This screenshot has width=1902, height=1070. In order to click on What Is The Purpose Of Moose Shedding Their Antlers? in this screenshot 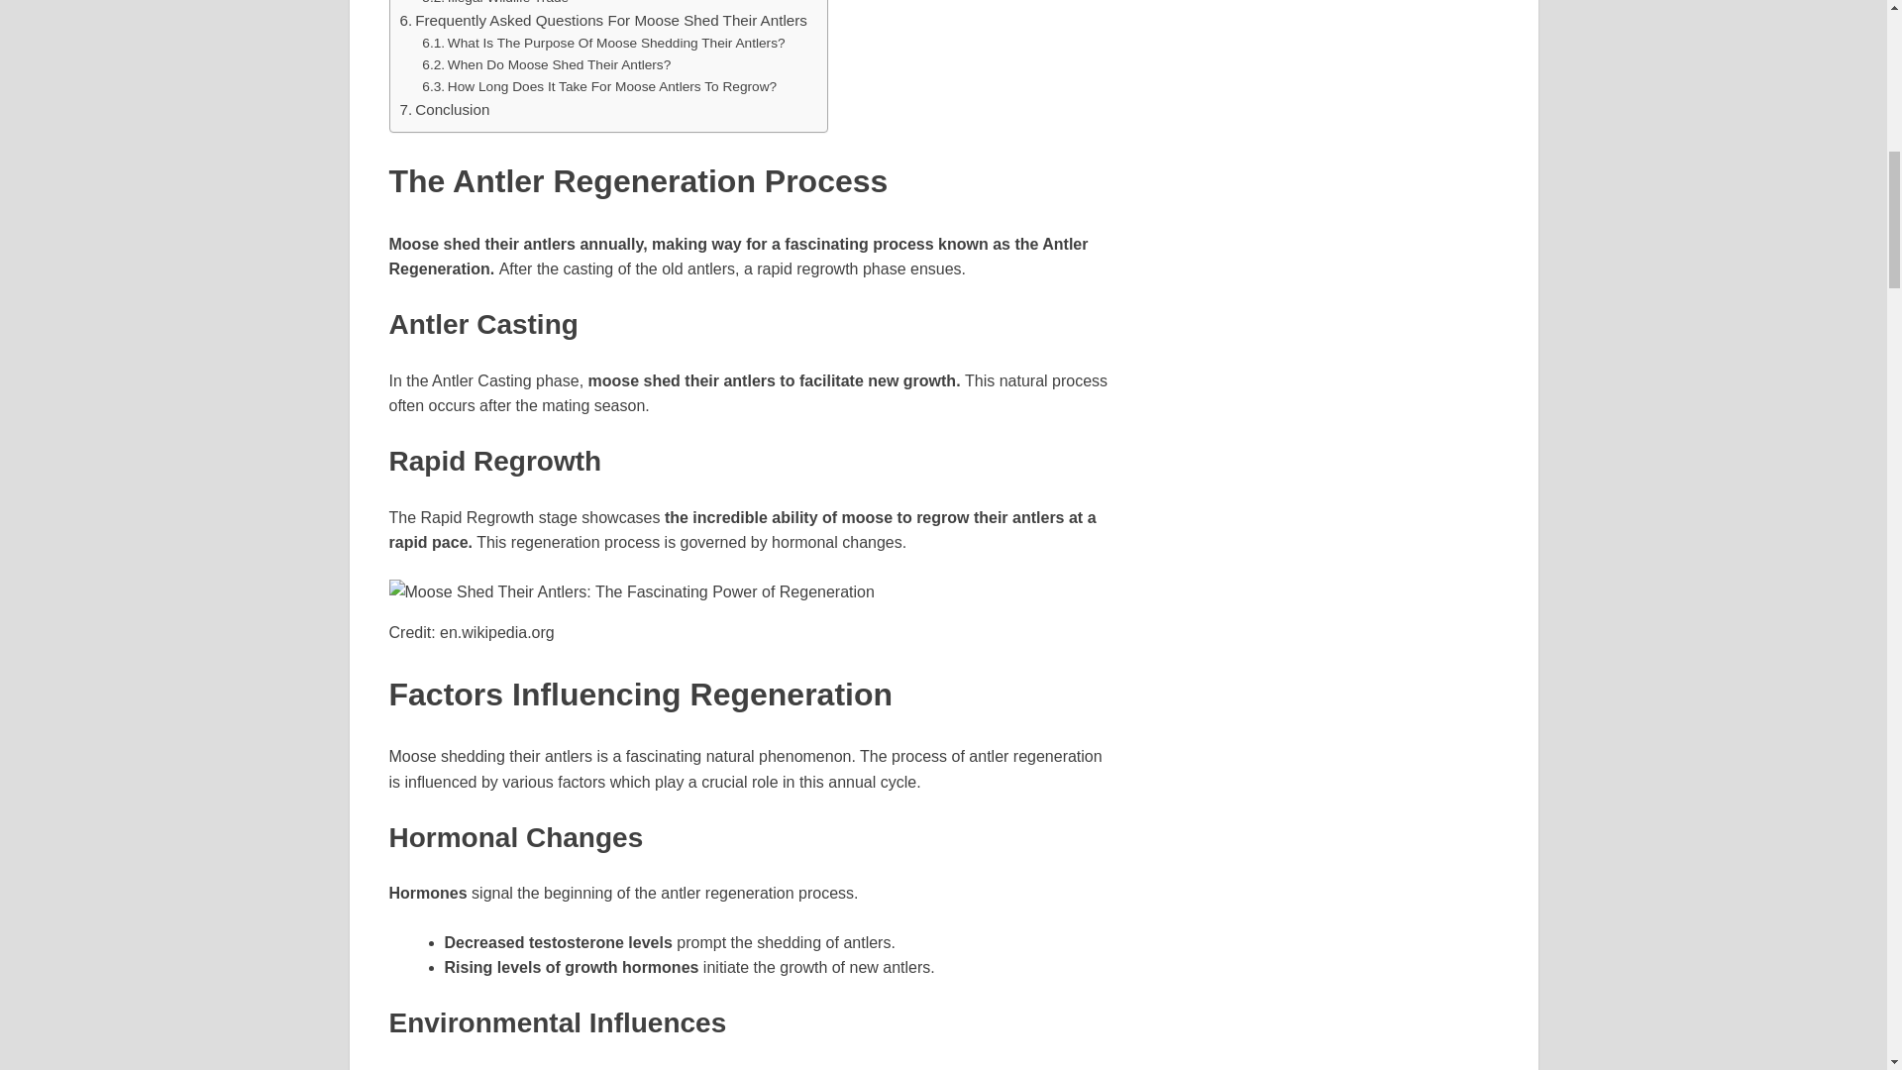, I will do `click(602, 44)`.